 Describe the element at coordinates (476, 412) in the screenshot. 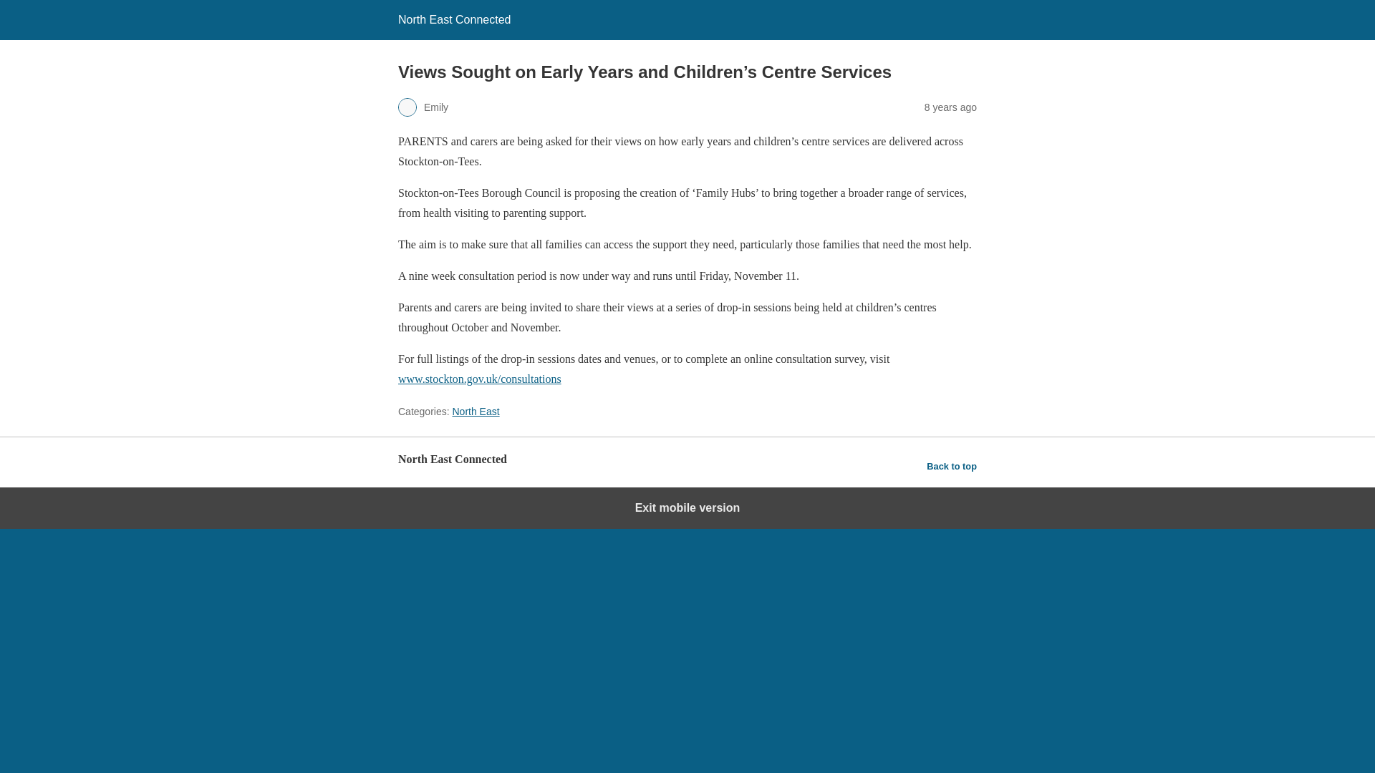

I see `North East` at that location.